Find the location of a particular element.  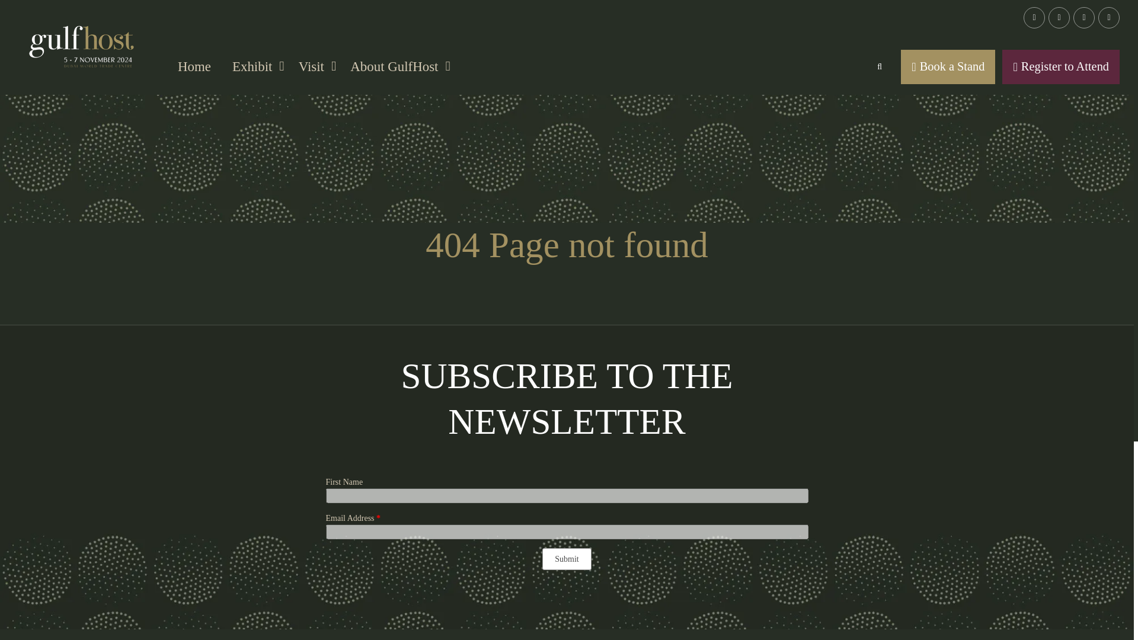

Home is located at coordinates (194, 66).